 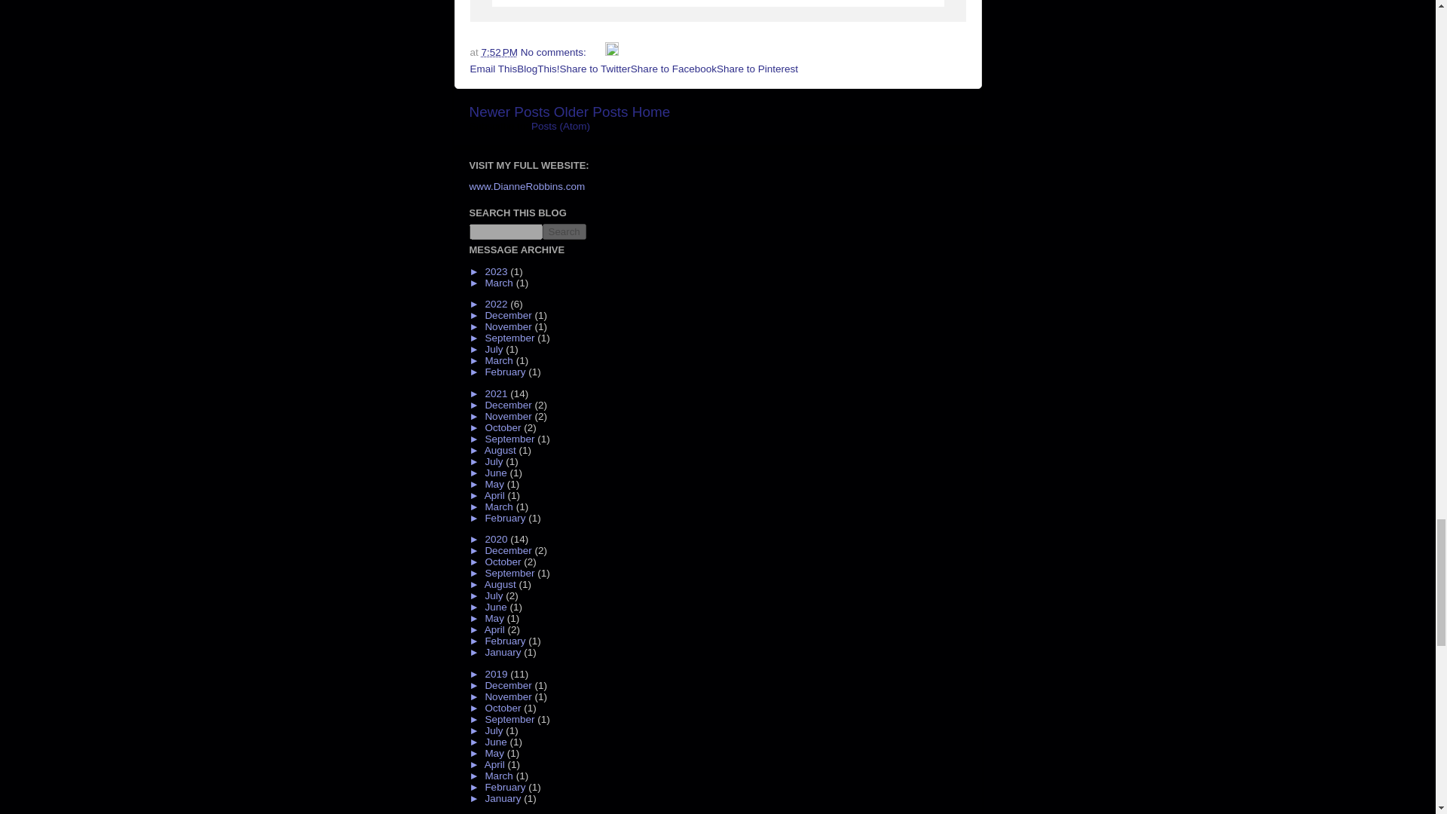 I want to click on No comments:, so click(x=555, y=51).